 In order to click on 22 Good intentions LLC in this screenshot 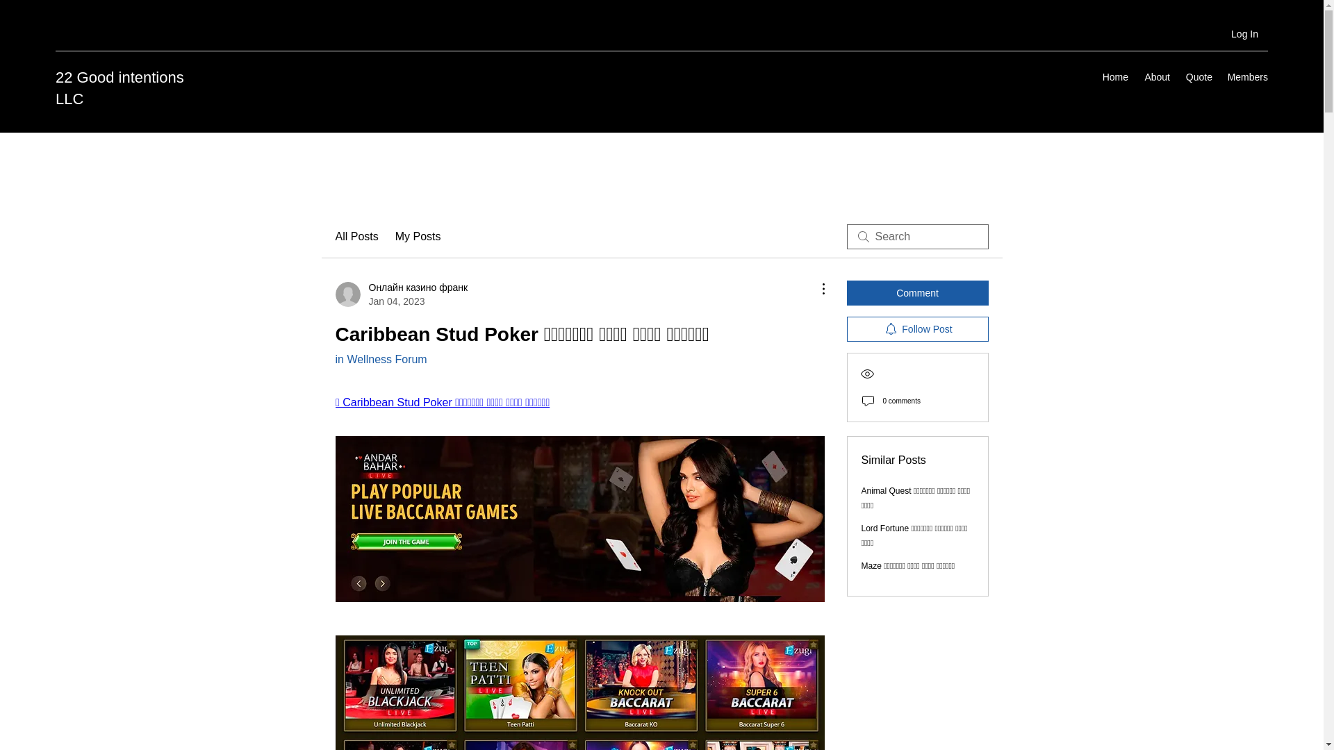, I will do `click(120, 88)`.